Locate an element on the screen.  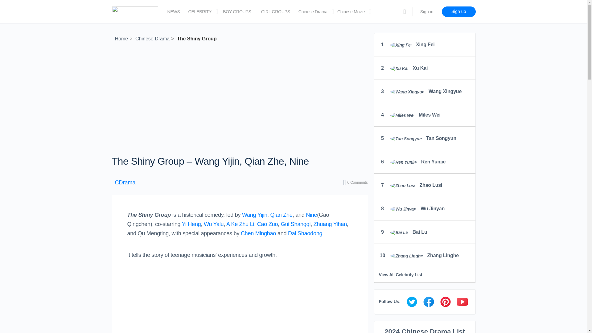
BOY GROUPS is located at coordinates (237, 12).